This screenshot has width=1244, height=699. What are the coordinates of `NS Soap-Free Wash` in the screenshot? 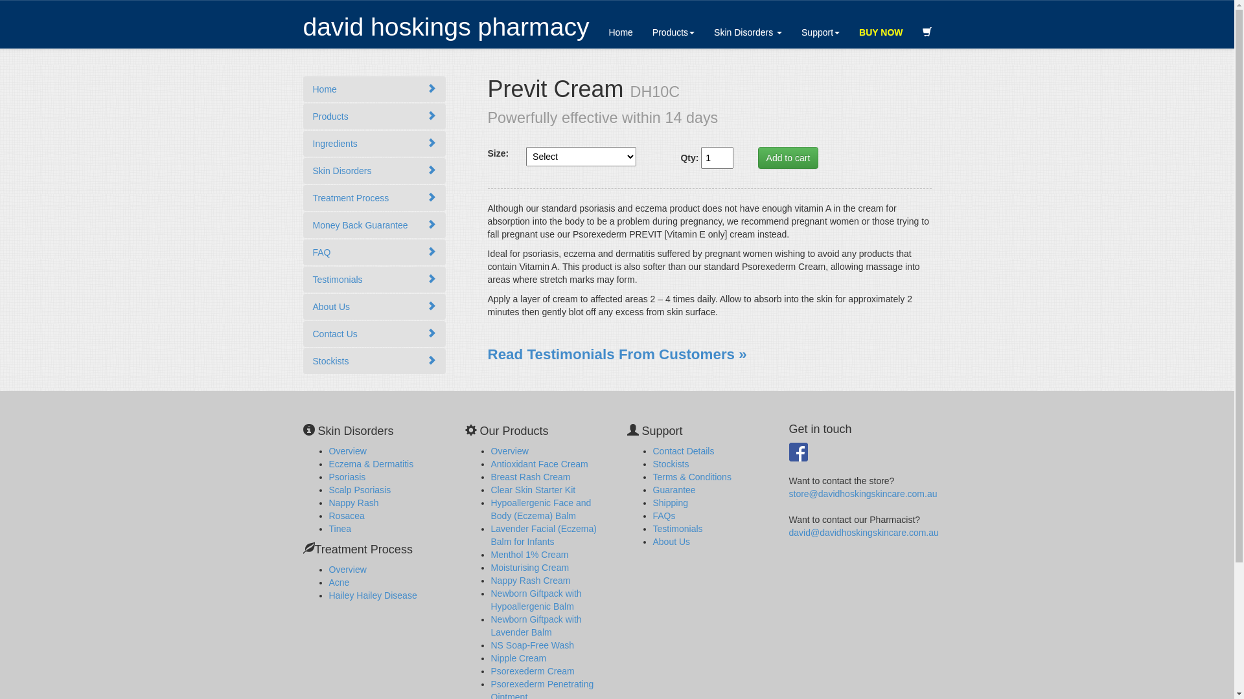 It's located at (533, 645).